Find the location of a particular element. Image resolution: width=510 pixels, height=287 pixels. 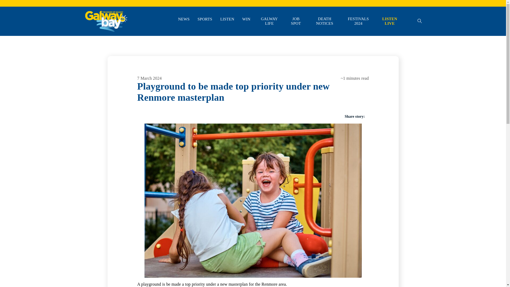

FESTIVALS 2024 is located at coordinates (358, 21).